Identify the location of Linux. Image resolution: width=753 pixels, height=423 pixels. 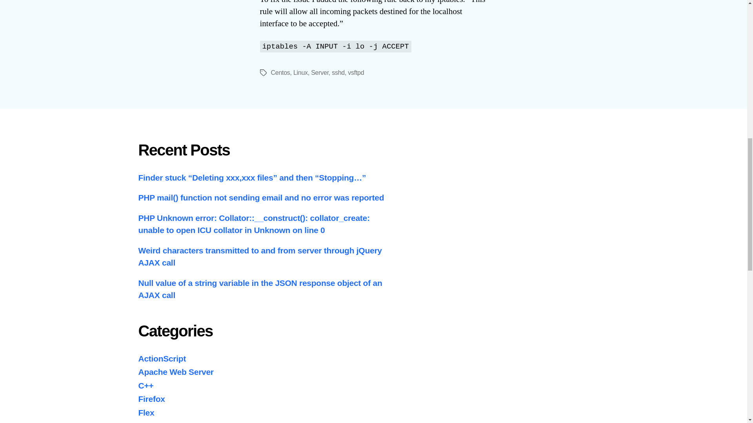
(300, 73).